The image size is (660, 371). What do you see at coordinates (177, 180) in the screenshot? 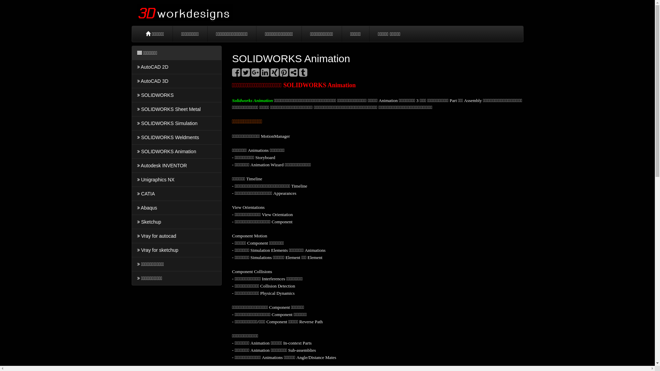
I see `Unigraphics NX` at bounding box center [177, 180].